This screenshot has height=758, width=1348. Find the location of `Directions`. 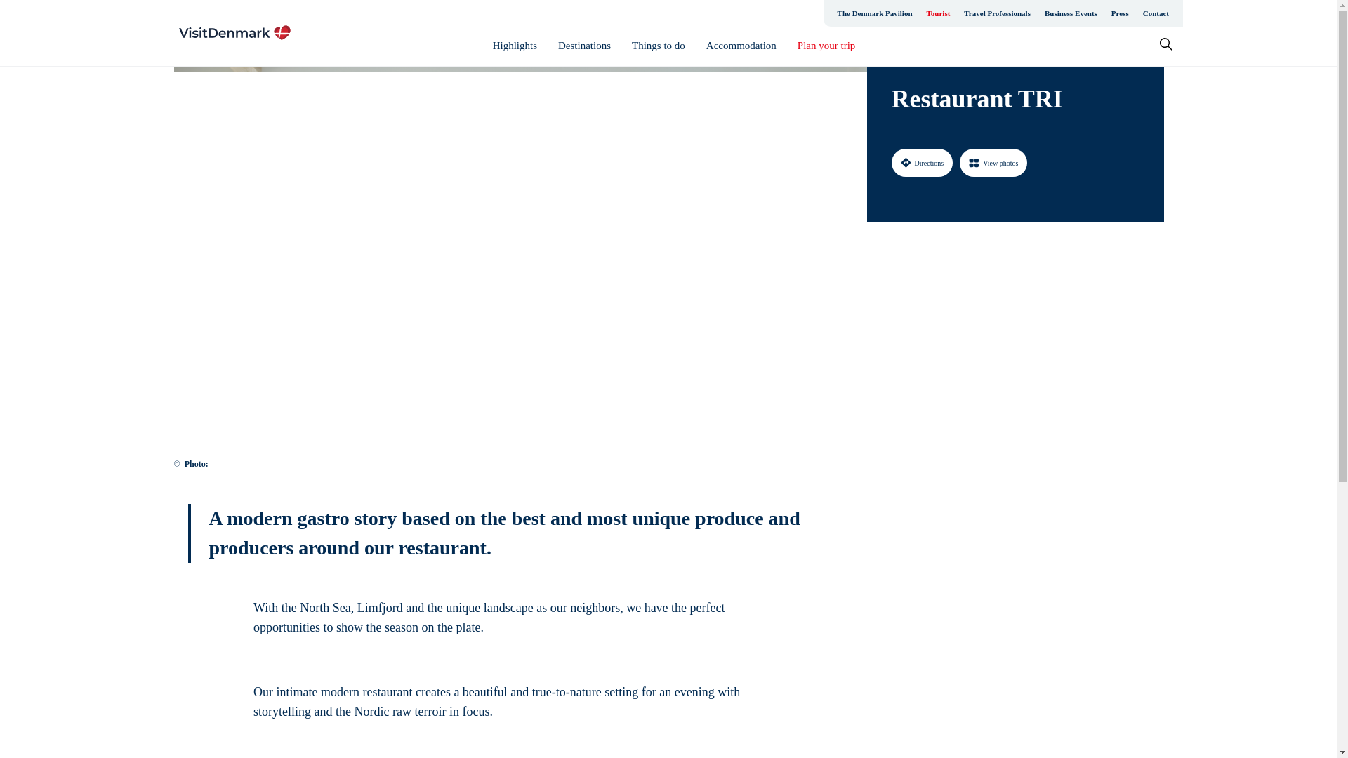

Directions is located at coordinates (922, 162).